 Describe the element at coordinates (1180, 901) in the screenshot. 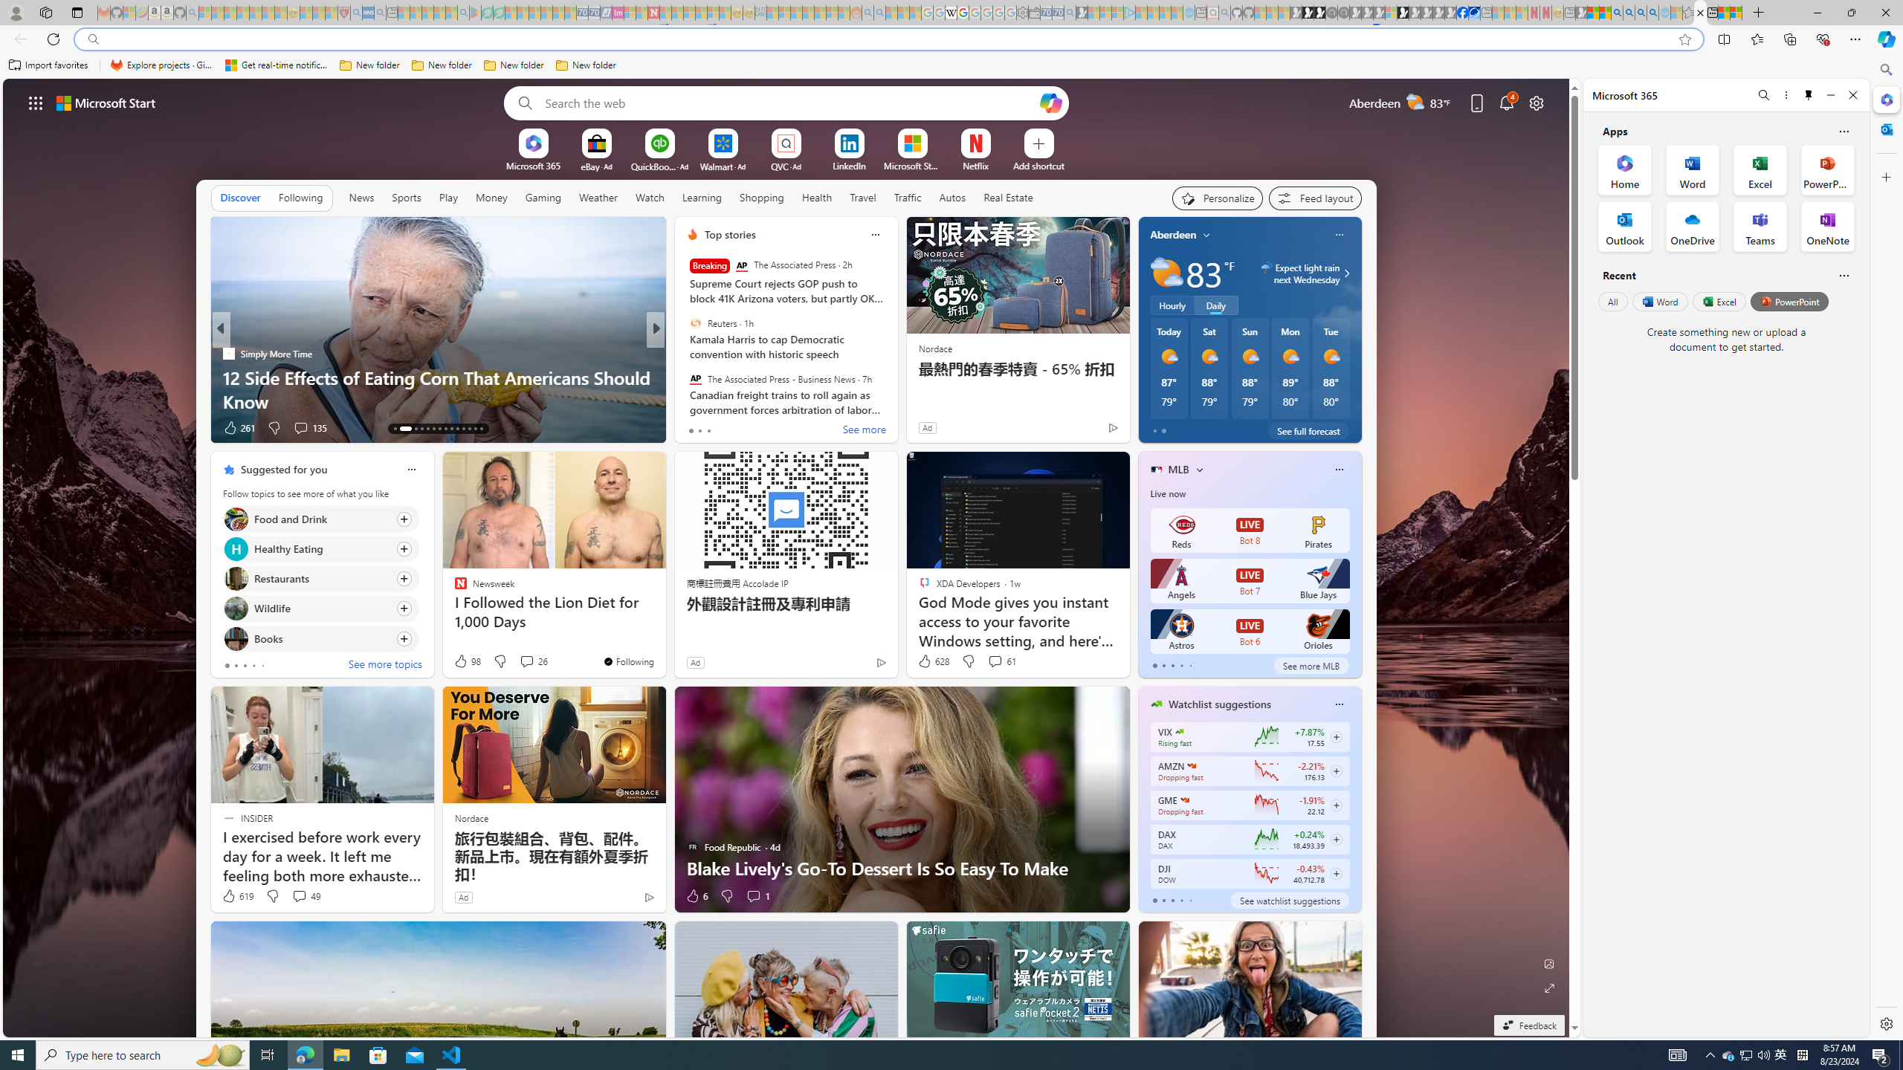

I see `tab-3` at that location.